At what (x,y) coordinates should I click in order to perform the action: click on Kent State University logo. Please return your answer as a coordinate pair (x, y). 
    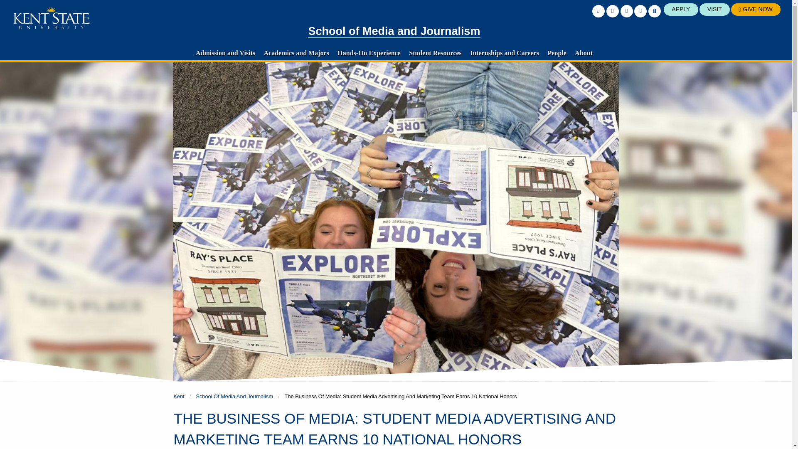
    Looking at the image, I should click on (52, 18).